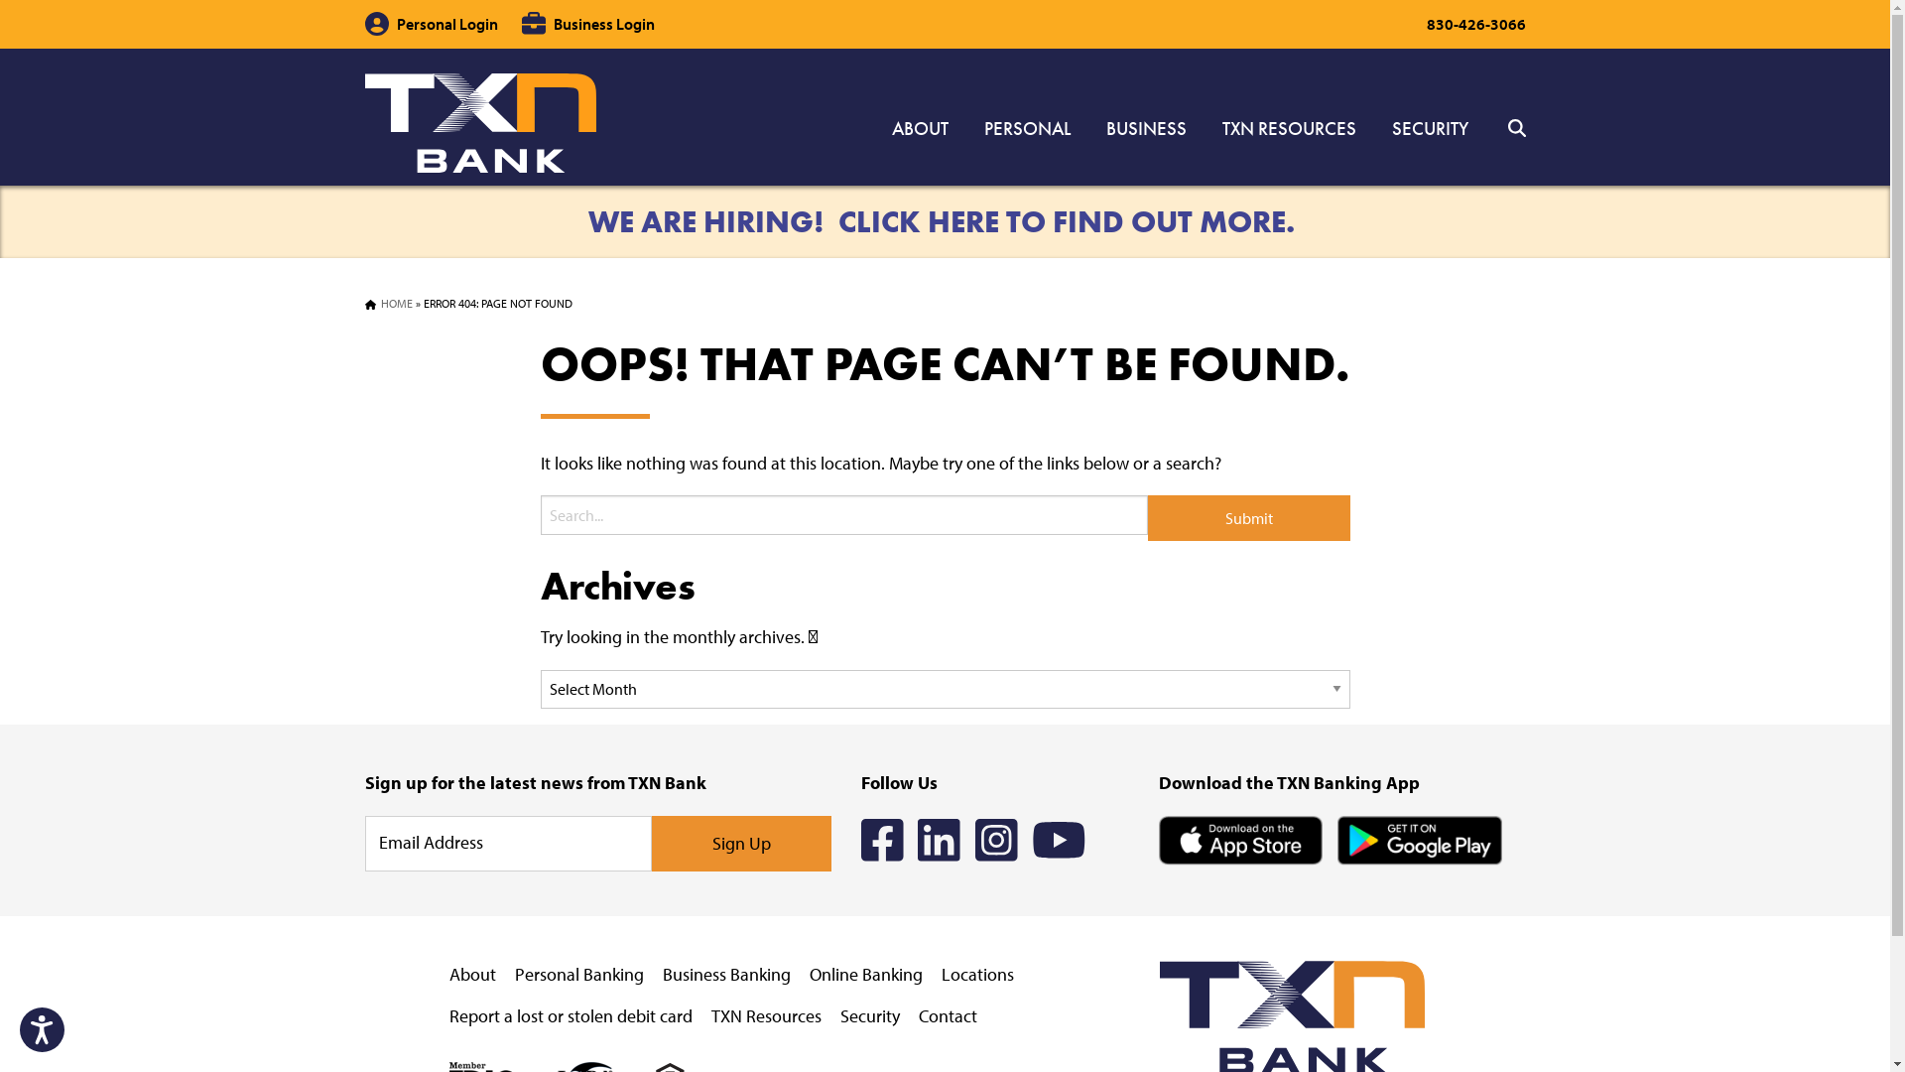 Image resolution: width=1905 pixels, height=1072 pixels. What do you see at coordinates (766, 1016) in the screenshot?
I see `TXN Resources` at bounding box center [766, 1016].